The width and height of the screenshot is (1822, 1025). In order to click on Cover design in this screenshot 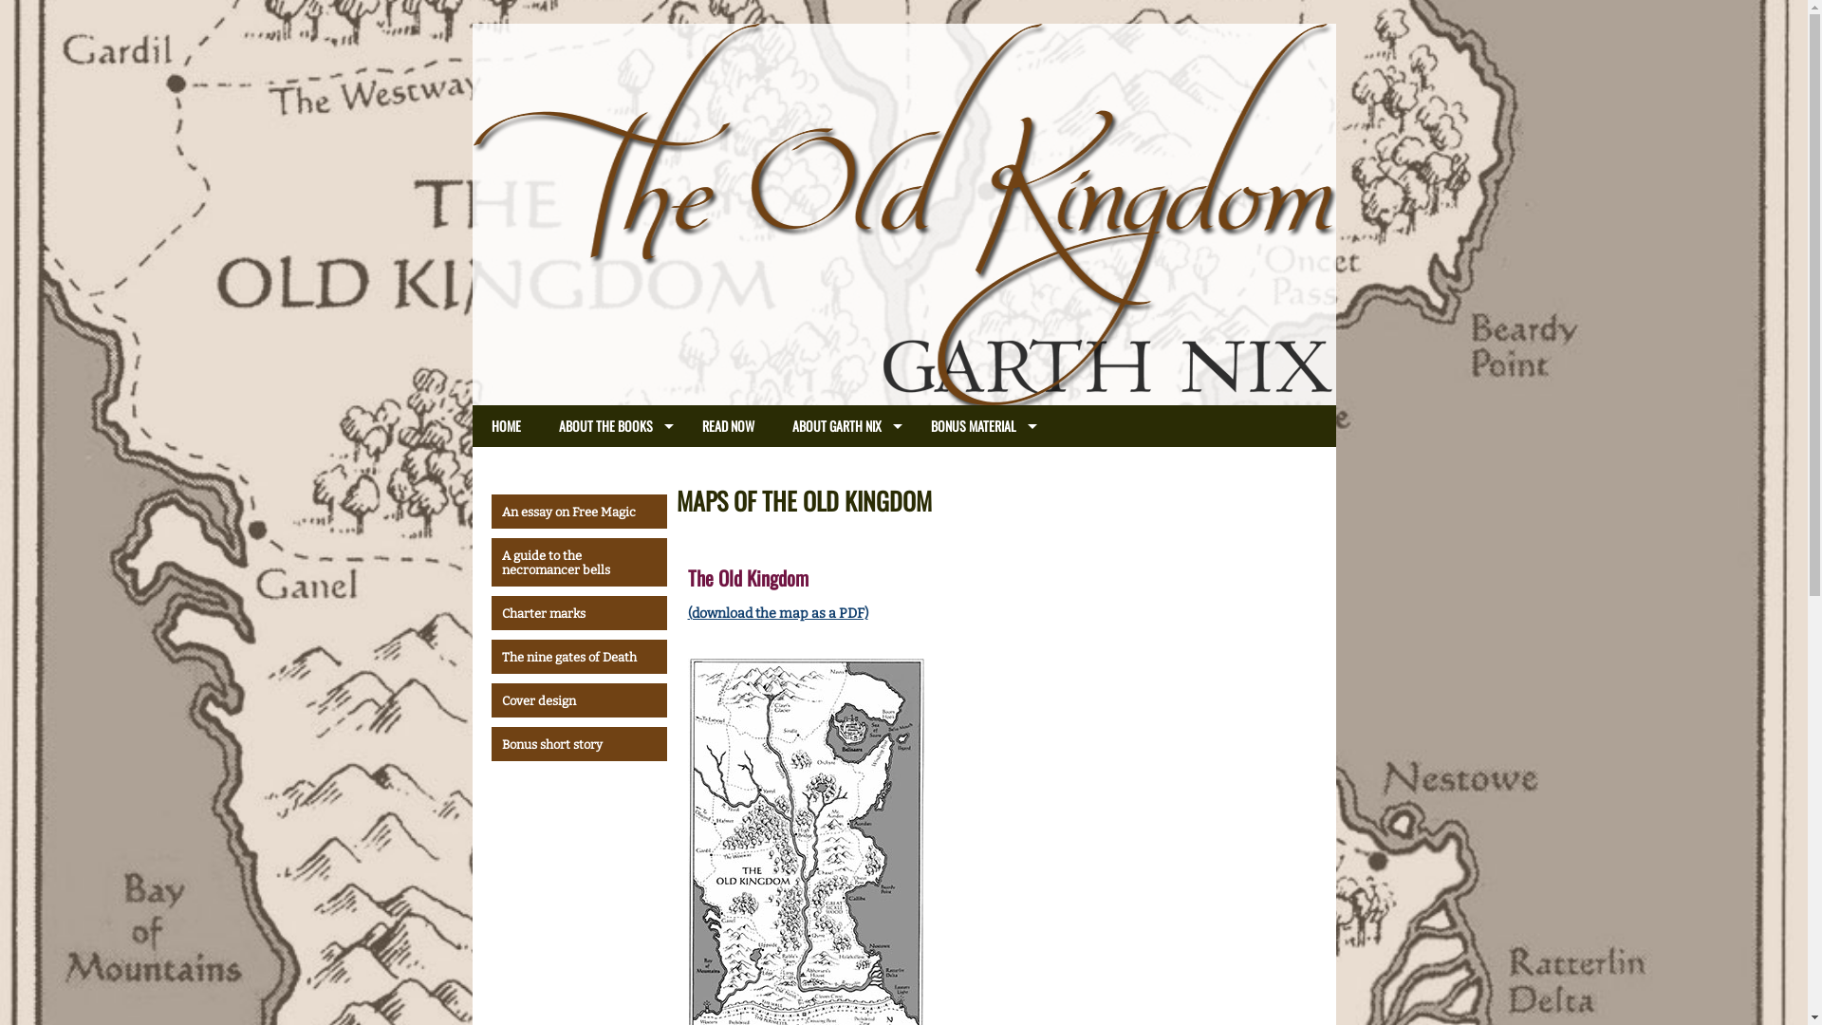, I will do `click(579, 700)`.